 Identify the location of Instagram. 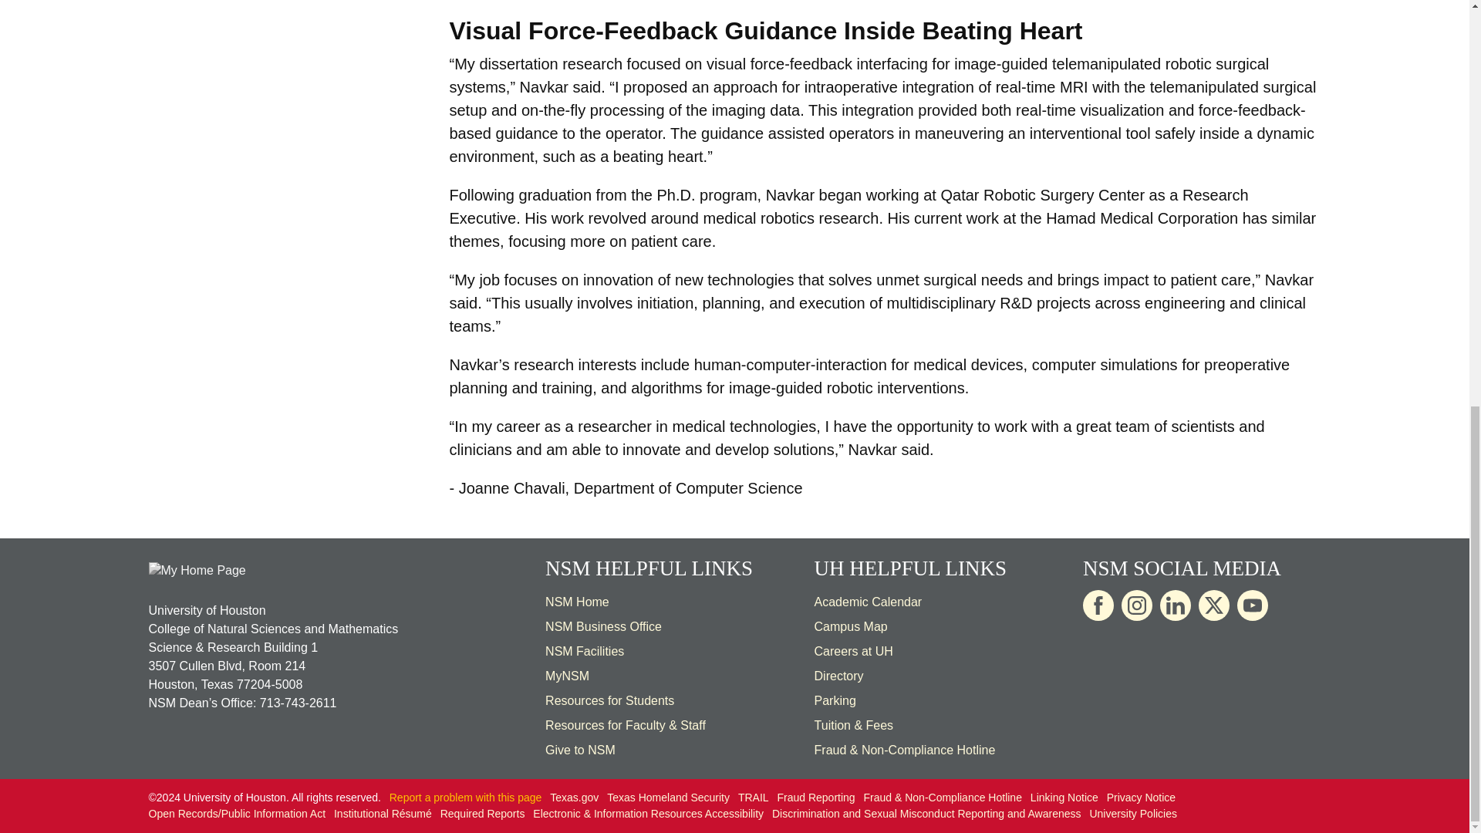
(1136, 605).